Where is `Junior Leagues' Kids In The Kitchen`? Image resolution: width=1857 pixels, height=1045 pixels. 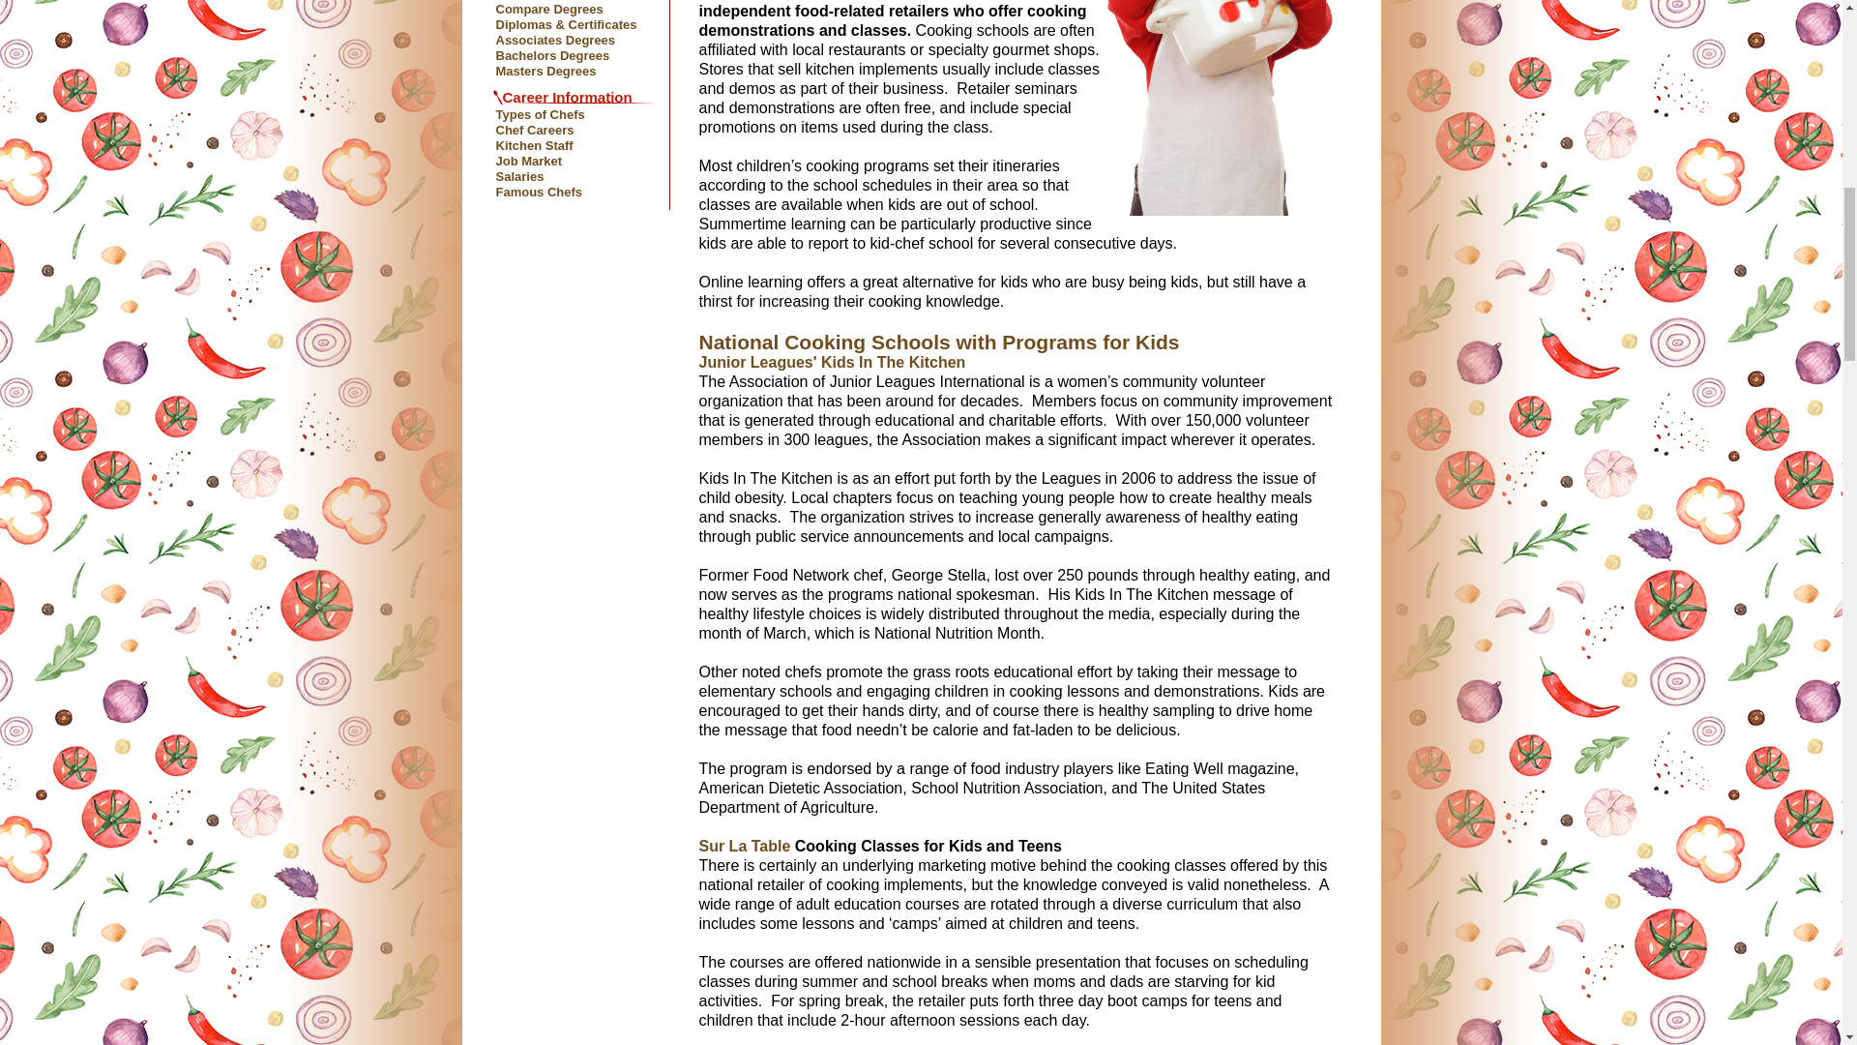
Junior Leagues' Kids In The Kitchen is located at coordinates (832, 362).